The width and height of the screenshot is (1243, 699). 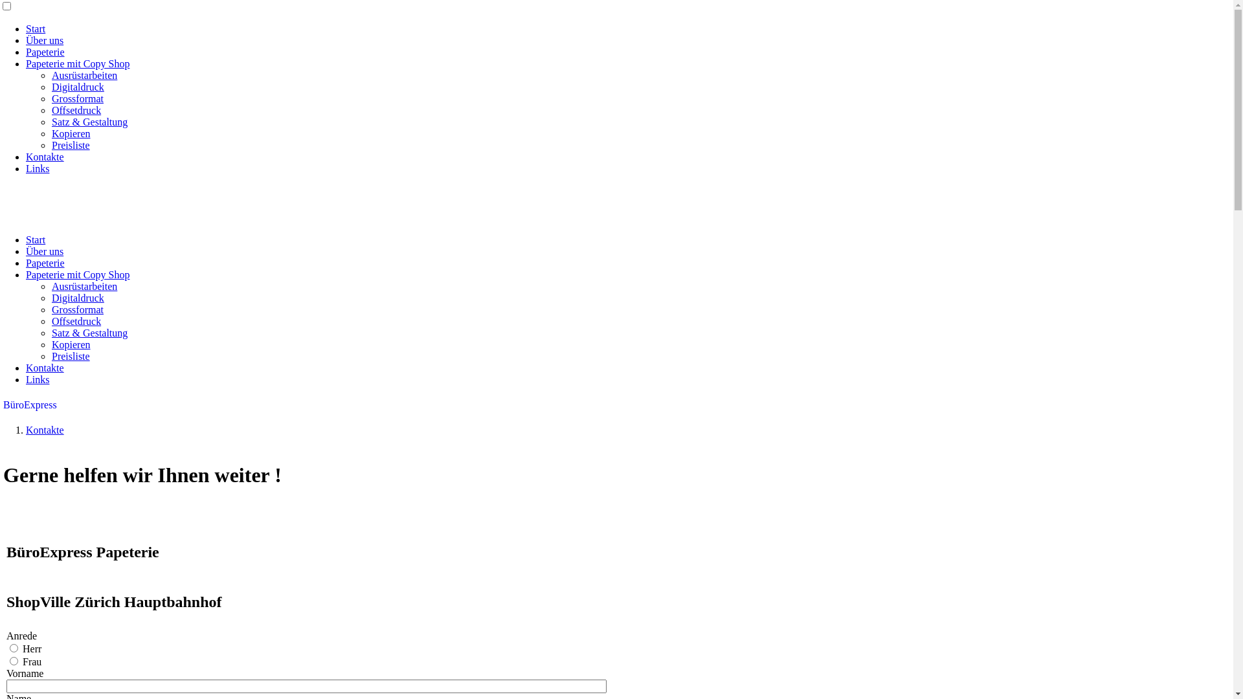 What do you see at coordinates (76, 321) in the screenshot?
I see `Offsetdruck` at bounding box center [76, 321].